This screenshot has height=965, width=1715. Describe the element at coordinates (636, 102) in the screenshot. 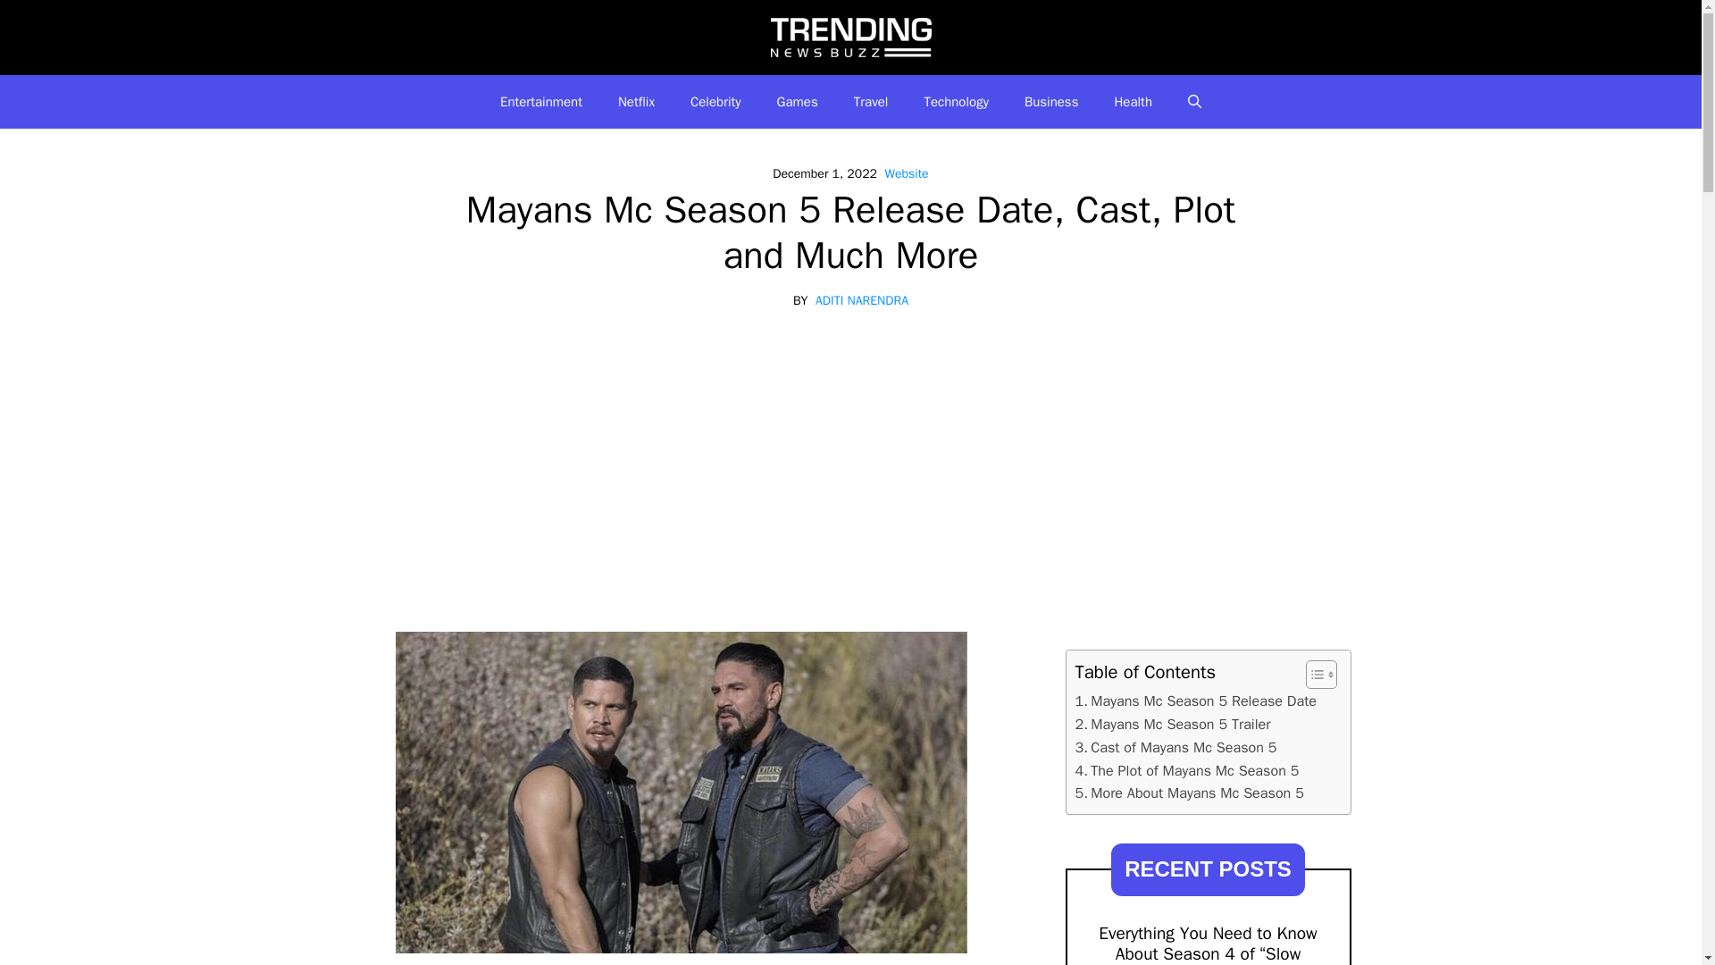

I see `Netflix` at that location.